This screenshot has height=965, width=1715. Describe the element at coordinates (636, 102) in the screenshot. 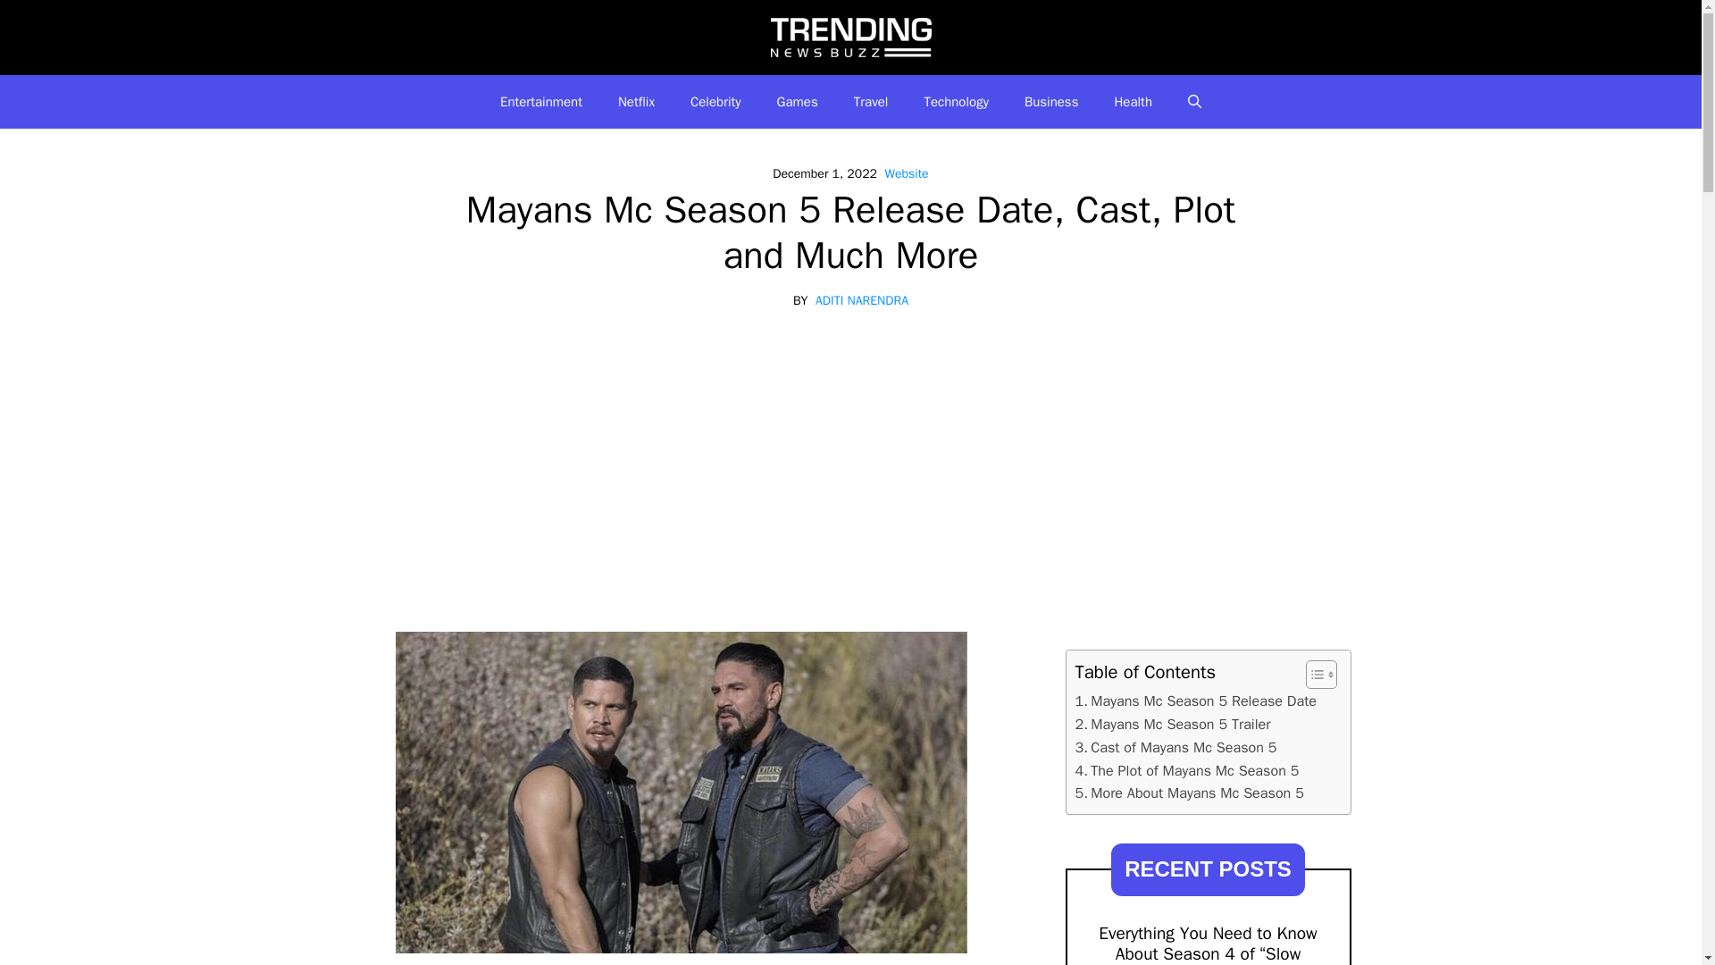

I see `Netflix` at that location.